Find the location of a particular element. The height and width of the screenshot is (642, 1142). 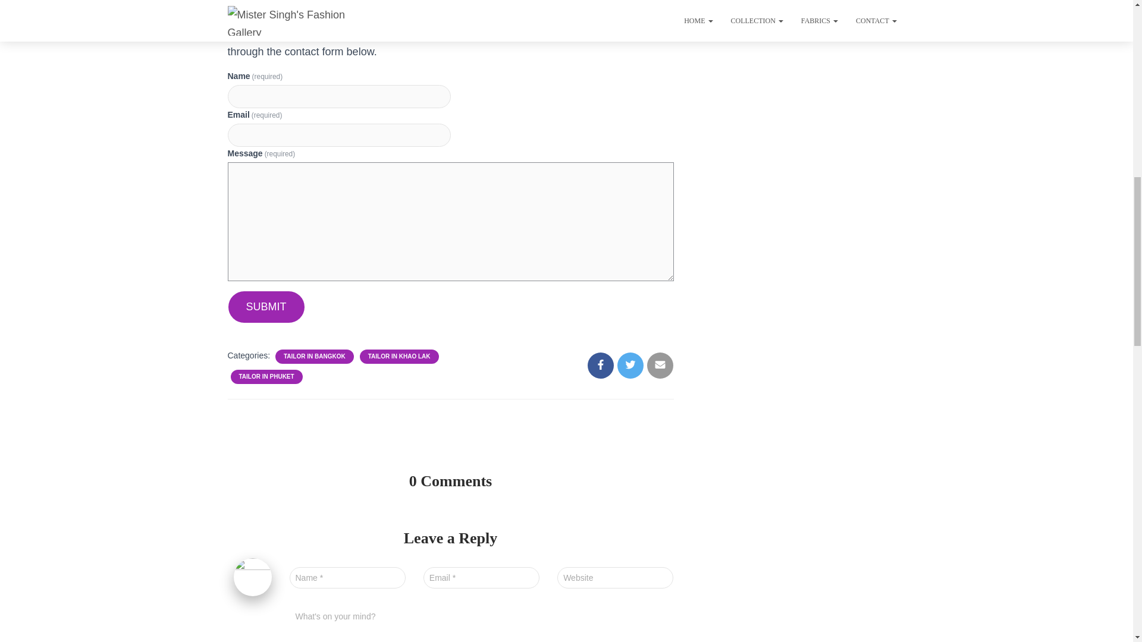

TAILOR IN KHAO LAK is located at coordinates (399, 356).